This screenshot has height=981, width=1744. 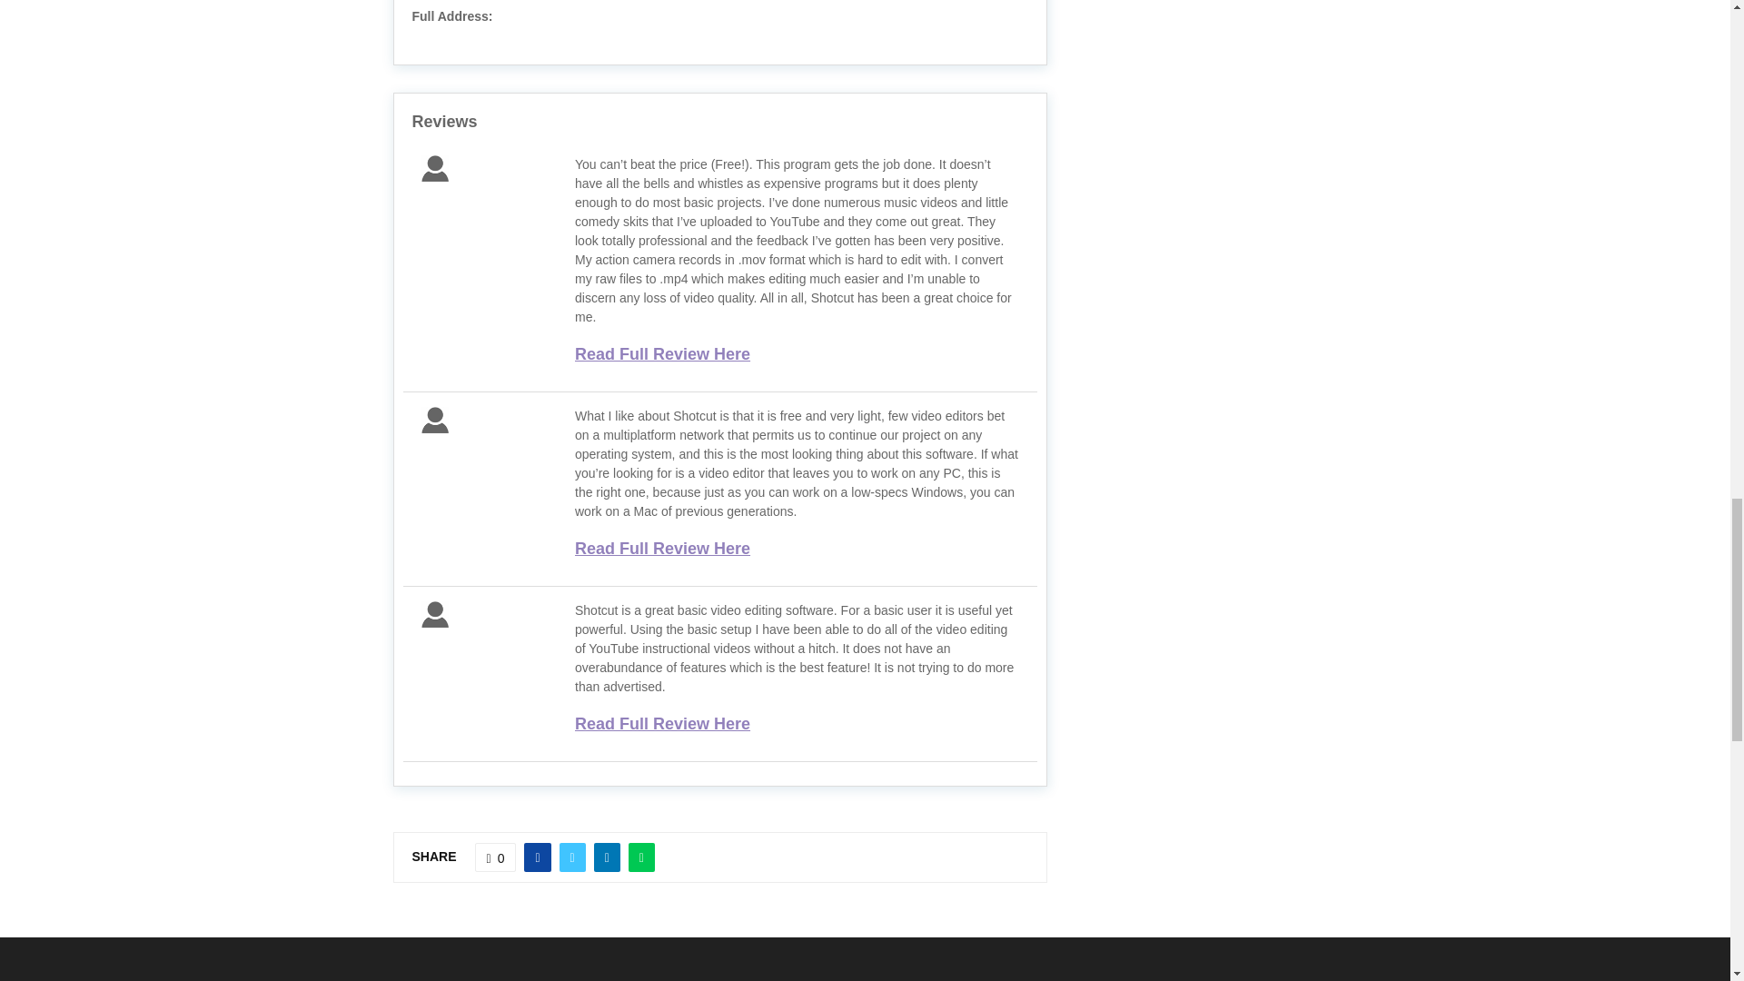 I want to click on Like, so click(x=495, y=857).